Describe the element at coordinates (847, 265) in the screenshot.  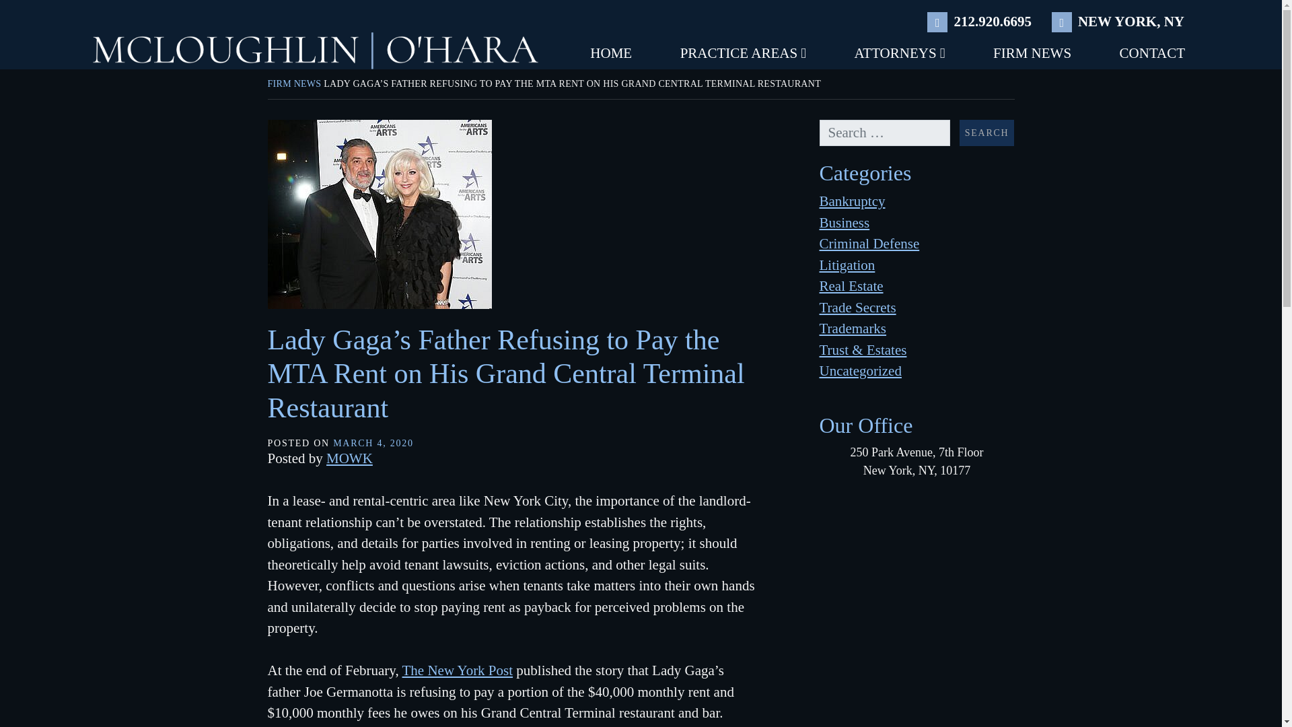
I see `Litigation` at that location.